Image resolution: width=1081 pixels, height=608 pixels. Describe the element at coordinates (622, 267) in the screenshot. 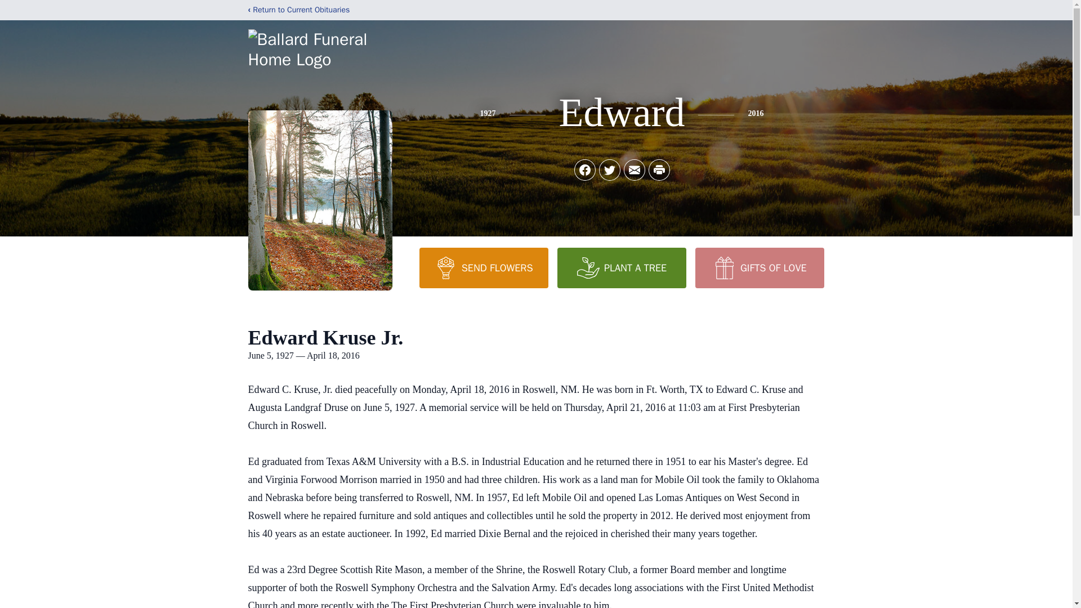

I see `PLANT A TREE` at that location.